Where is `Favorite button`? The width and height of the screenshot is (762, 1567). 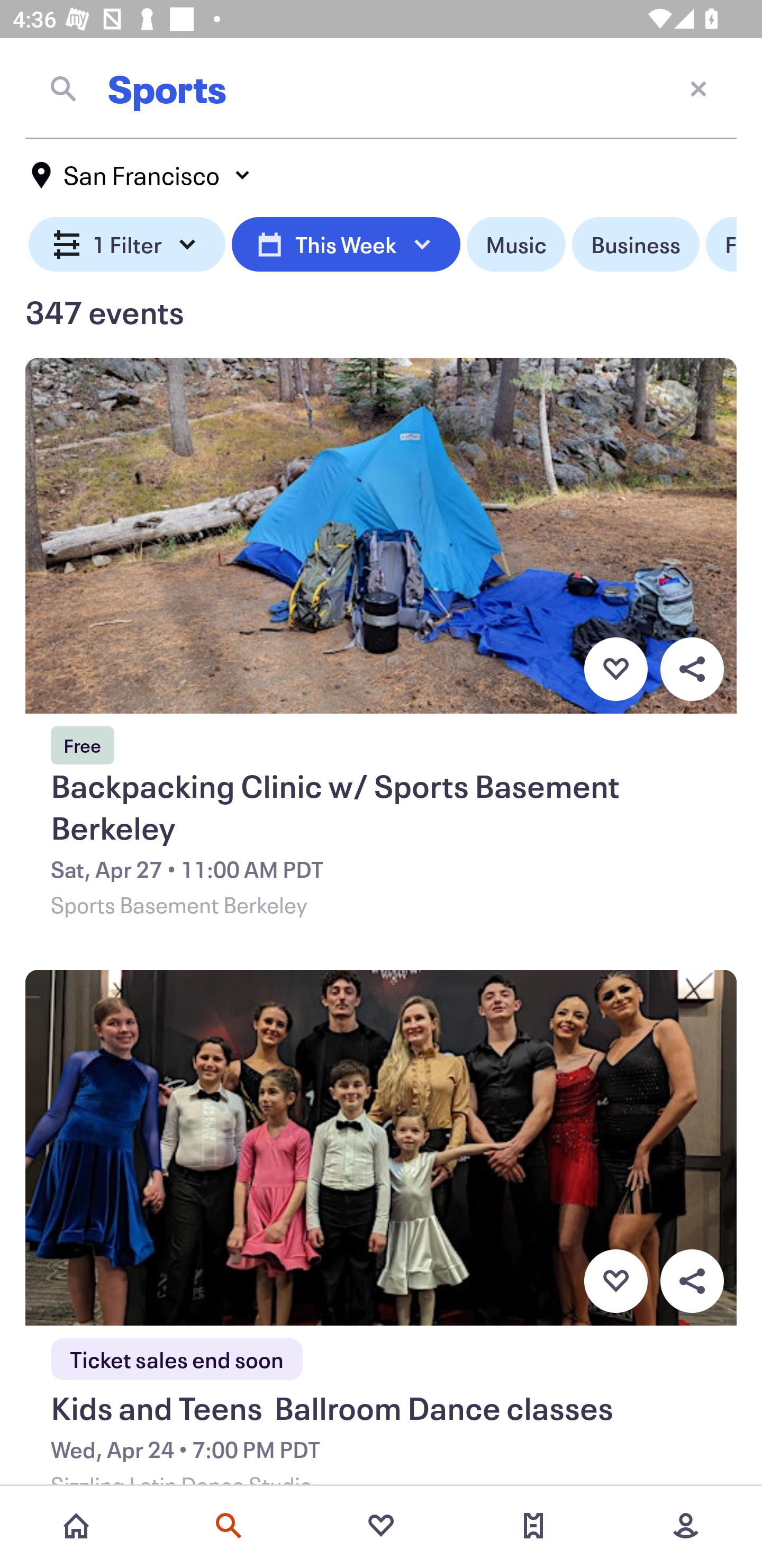
Favorite button is located at coordinates (615, 669).